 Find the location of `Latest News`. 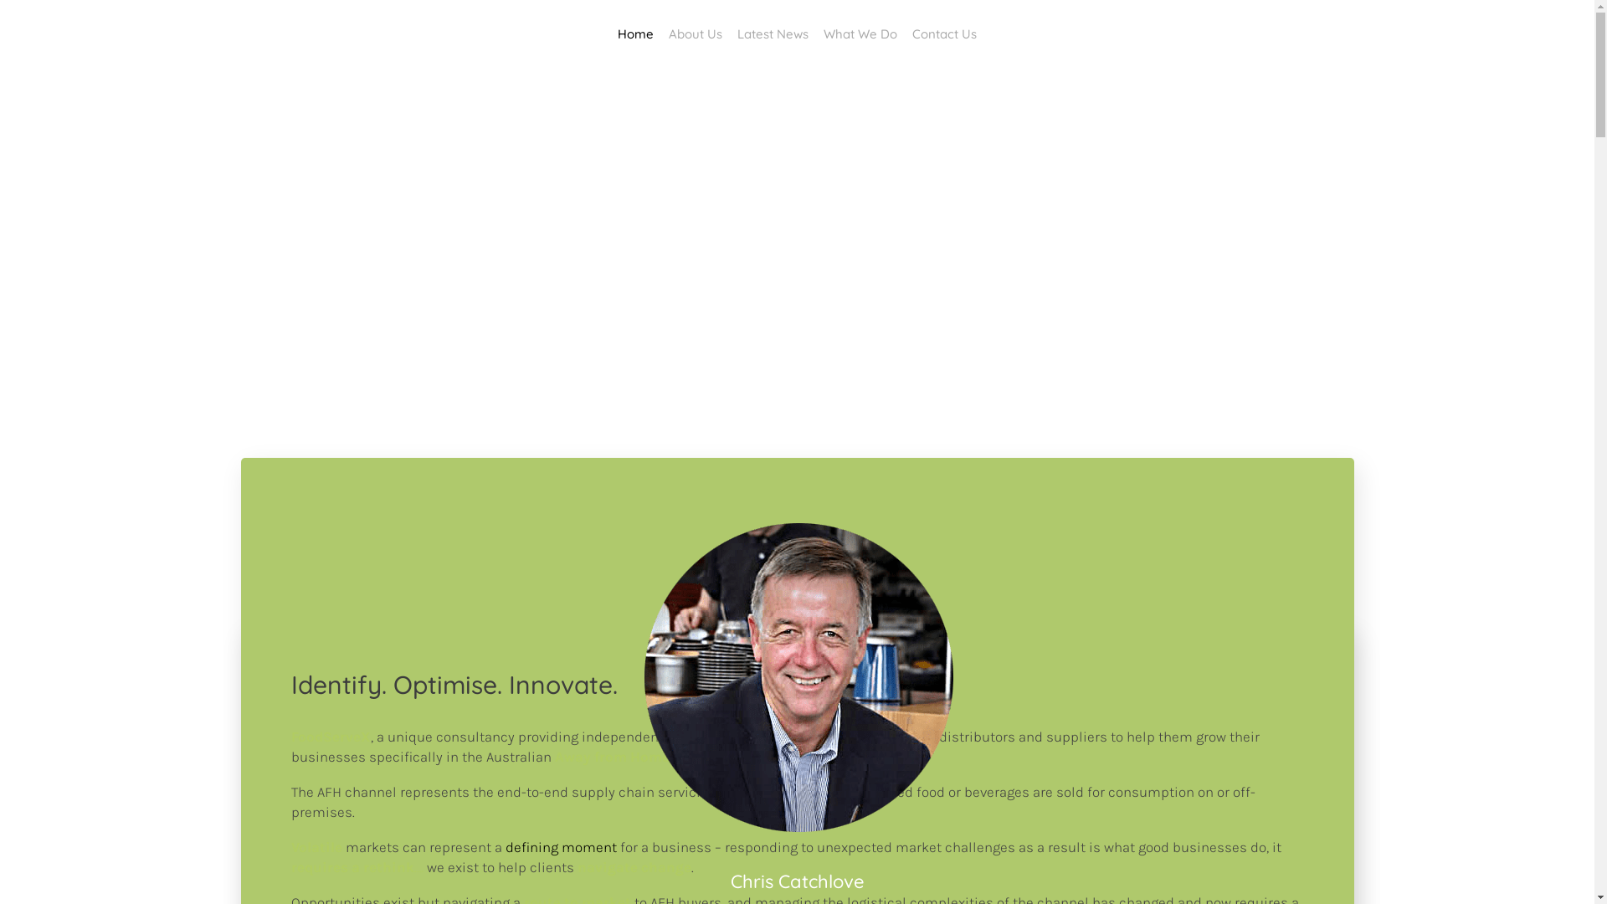

Latest News is located at coordinates (773, 33).